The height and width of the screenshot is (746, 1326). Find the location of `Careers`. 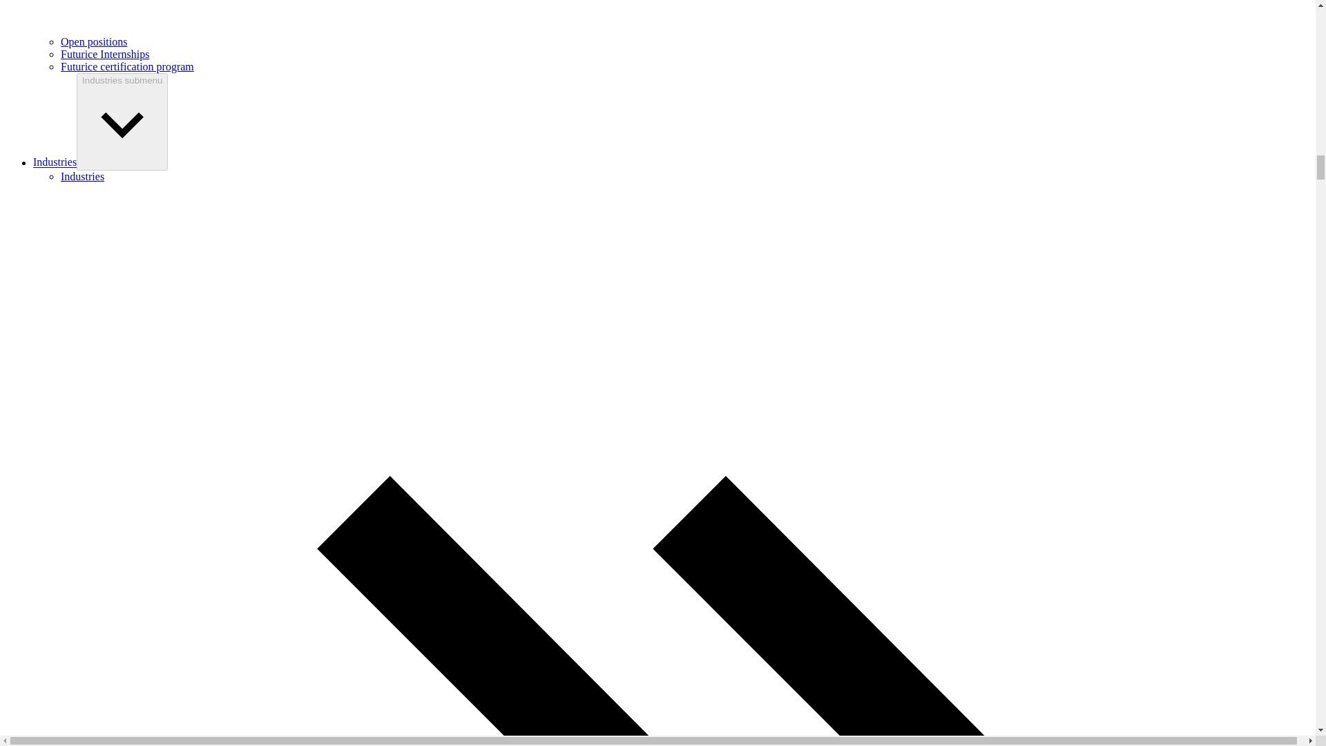

Careers is located at coordinates (685, 17).